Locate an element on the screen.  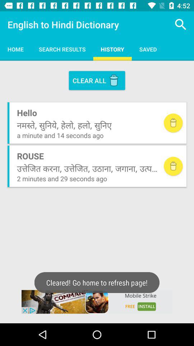
delete a definition is located at coordinates (173, 166).